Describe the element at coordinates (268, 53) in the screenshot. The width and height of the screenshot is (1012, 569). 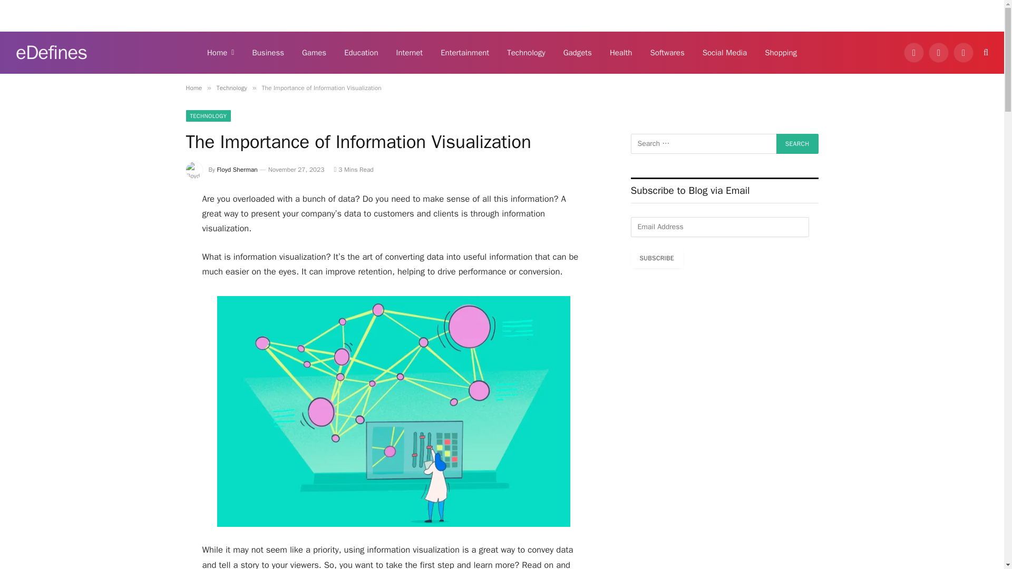
I see `Business` at that location.